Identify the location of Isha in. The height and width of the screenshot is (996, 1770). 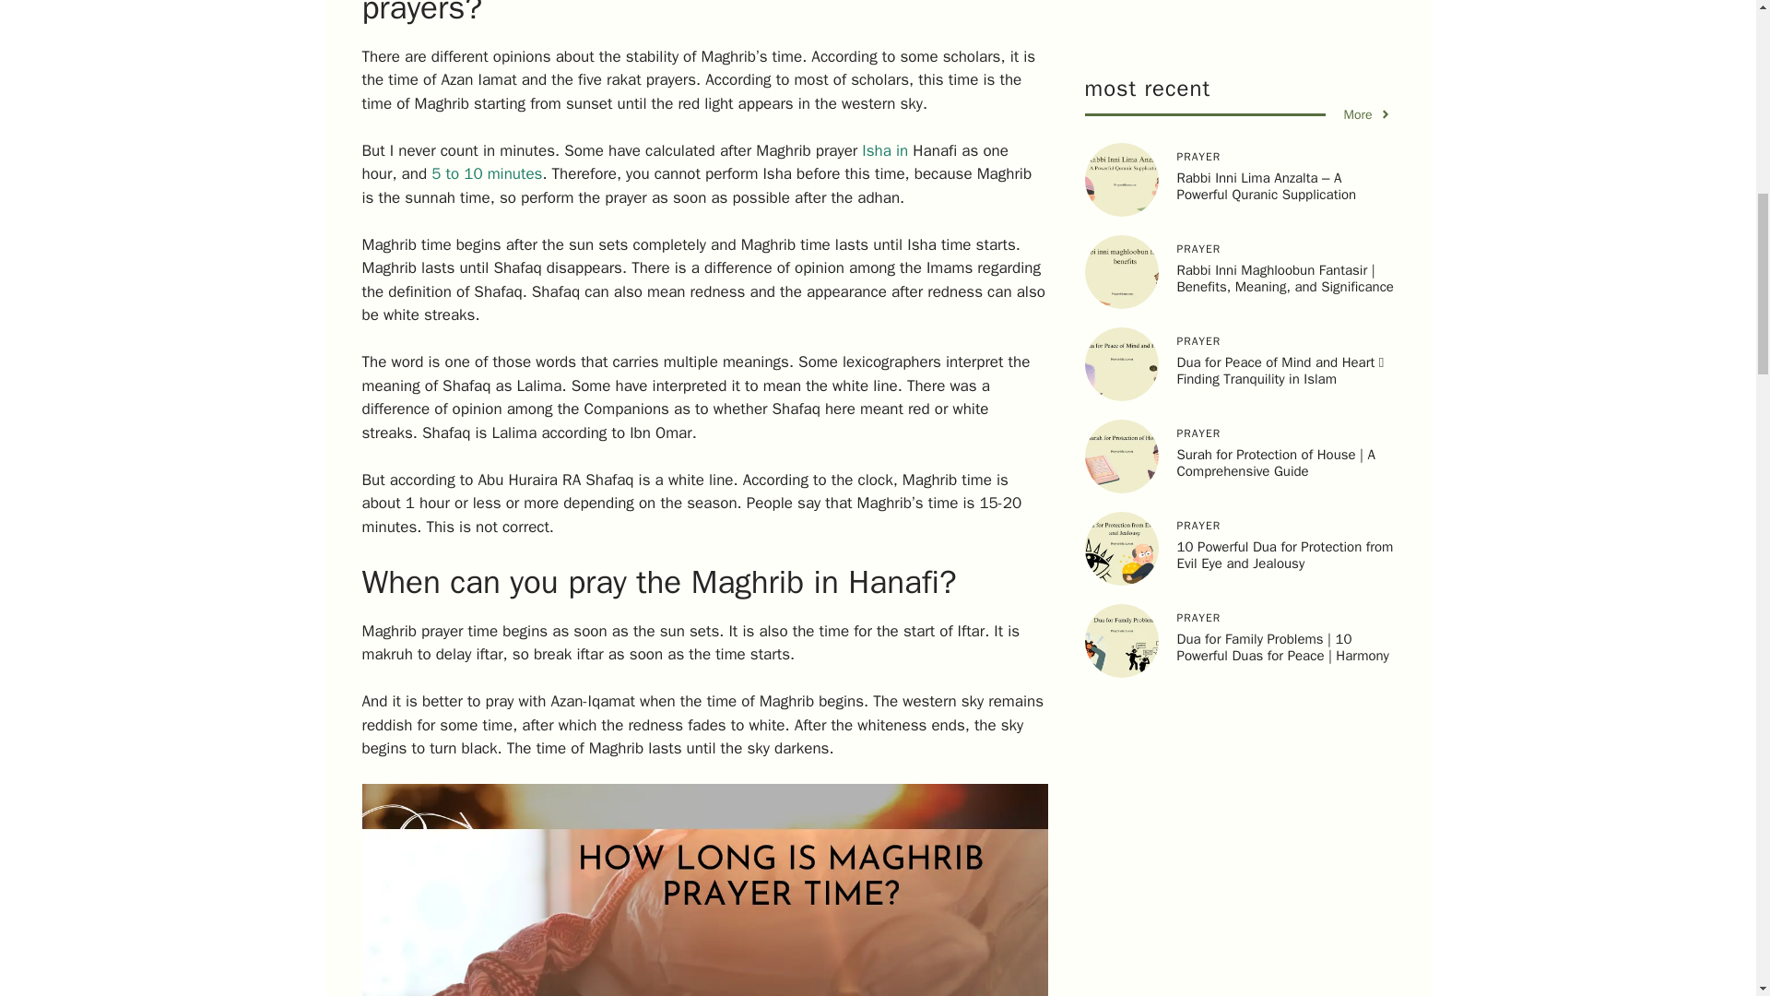
(885, 149).